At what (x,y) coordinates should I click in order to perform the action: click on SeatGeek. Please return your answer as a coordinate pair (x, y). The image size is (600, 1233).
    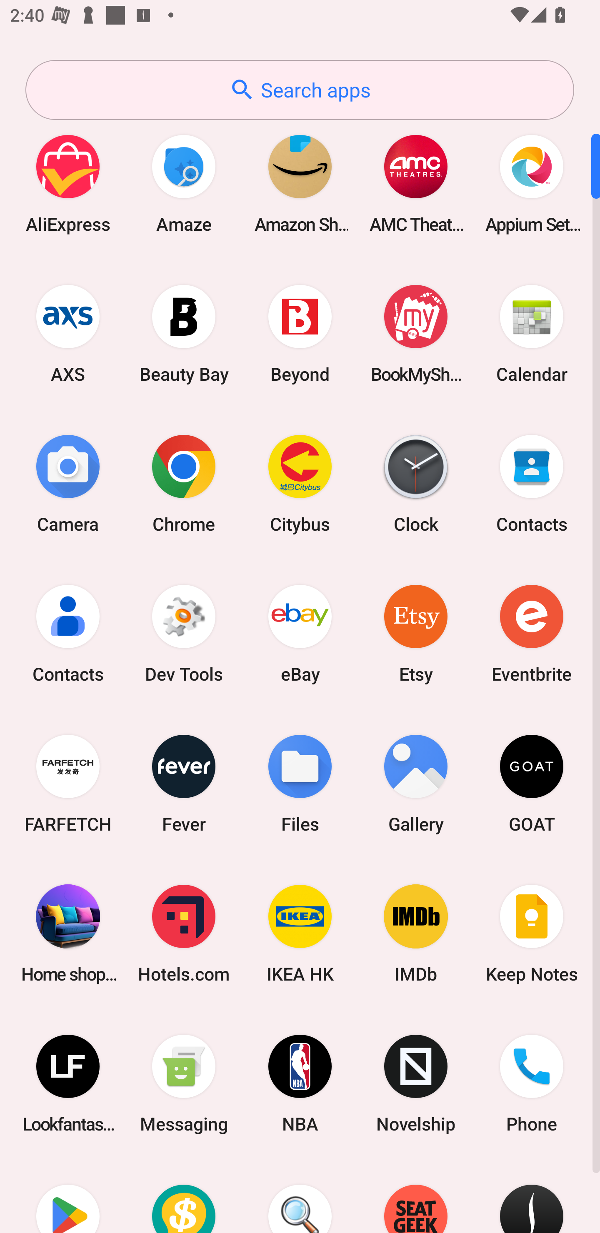
    Looking at the image, I should click on (416, 1196).